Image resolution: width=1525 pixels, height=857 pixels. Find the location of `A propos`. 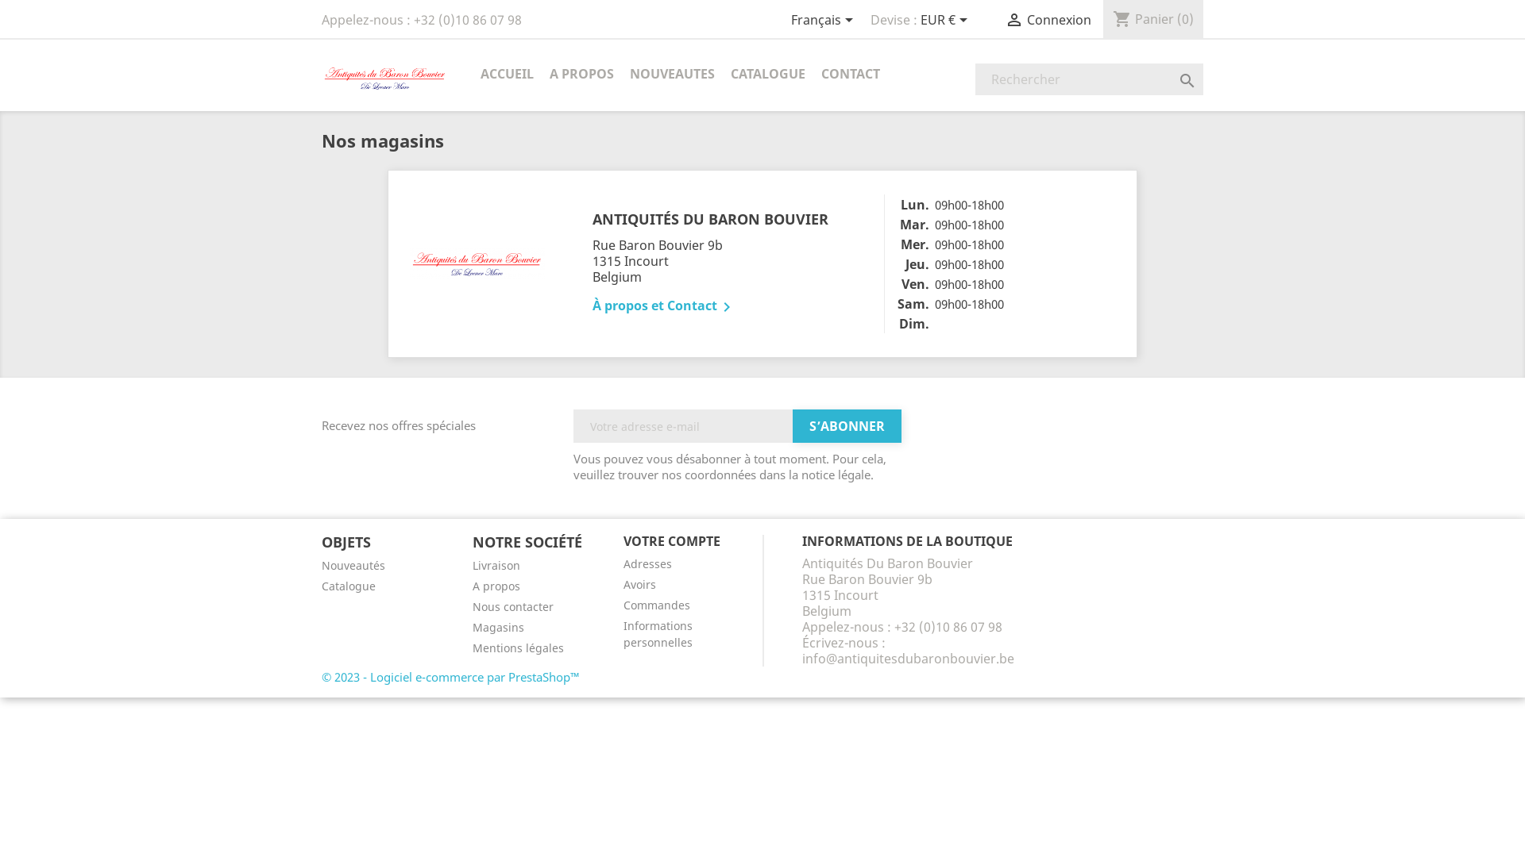

A propos is located at coordinates (496, 586).